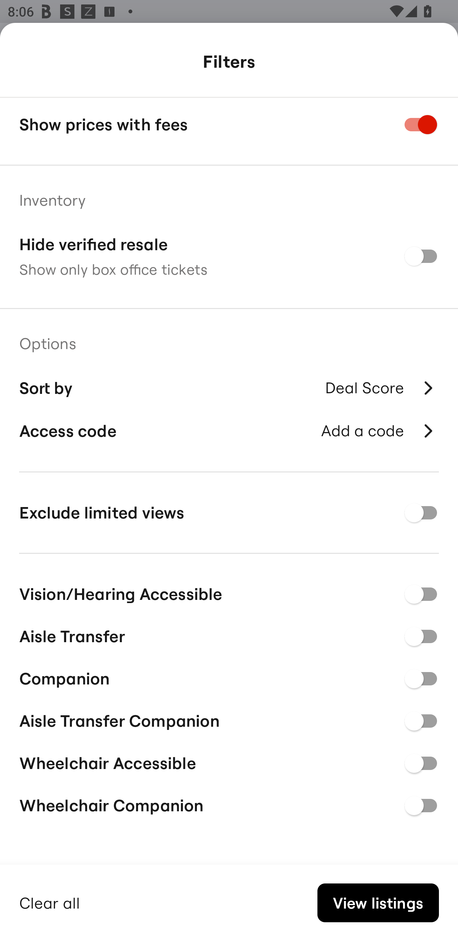 This screenshot has width=458, height=941. I want to click on Aisle Transfer Companion, so click(229, 719).